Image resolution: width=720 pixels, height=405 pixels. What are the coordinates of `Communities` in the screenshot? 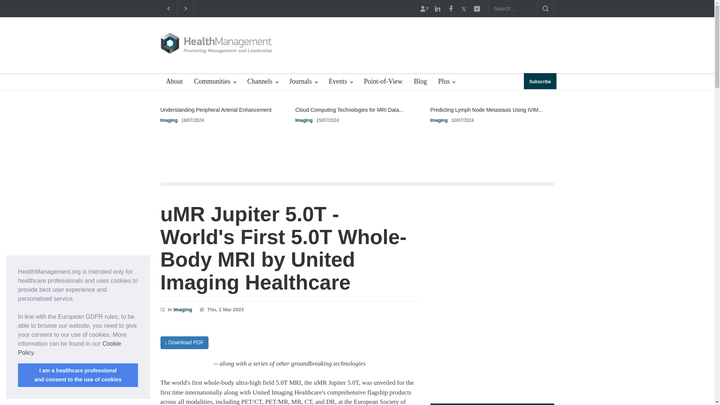 It's located at (214, 82).